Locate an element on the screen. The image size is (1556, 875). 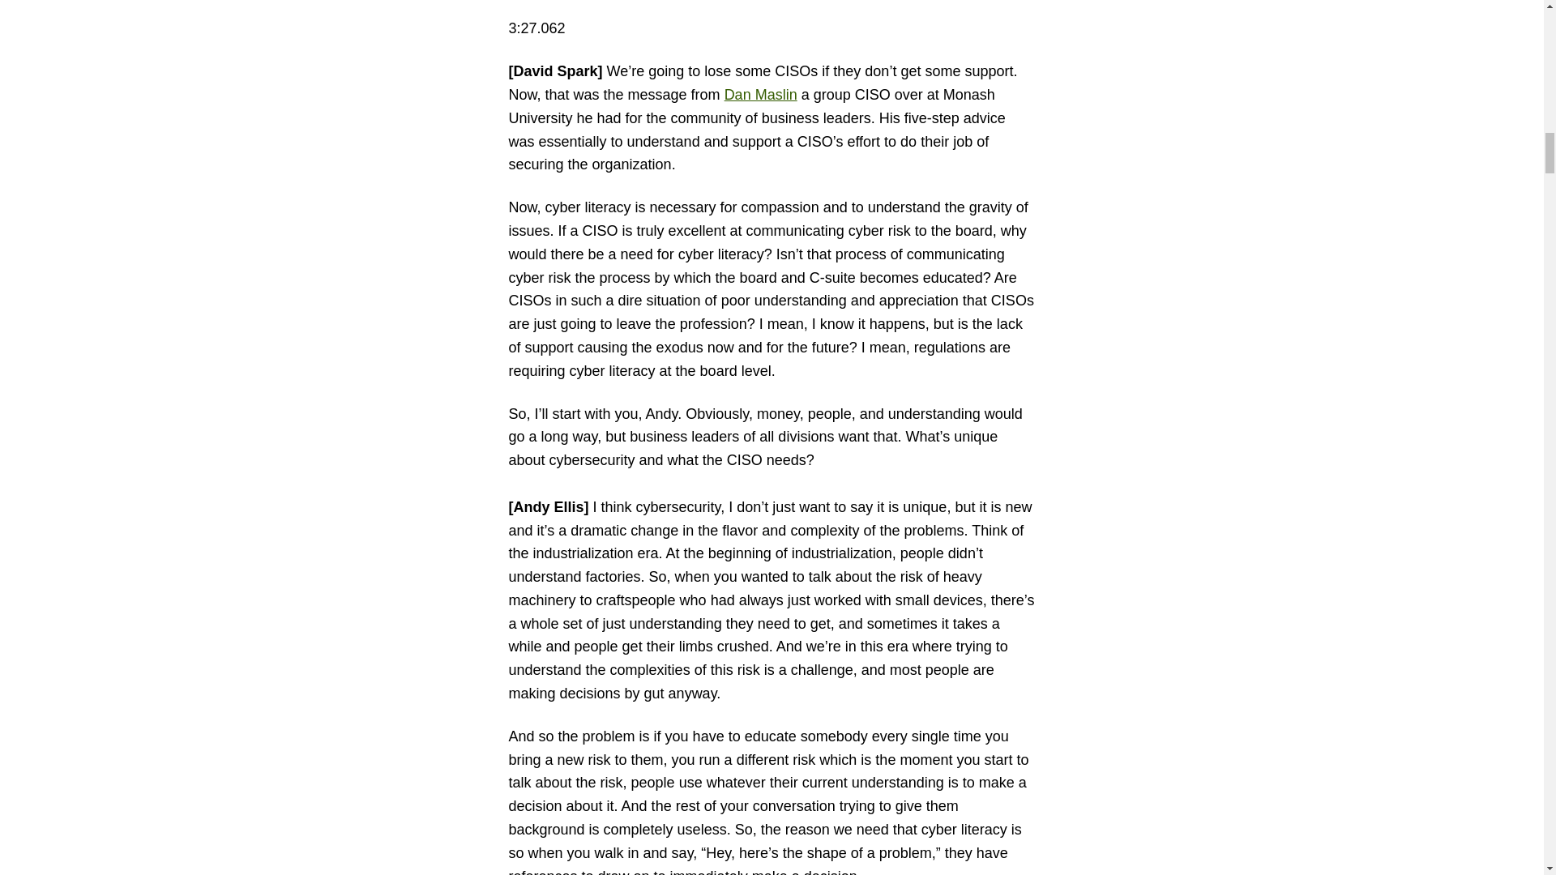
Dan Maslin is located at coordinates (760, 94).